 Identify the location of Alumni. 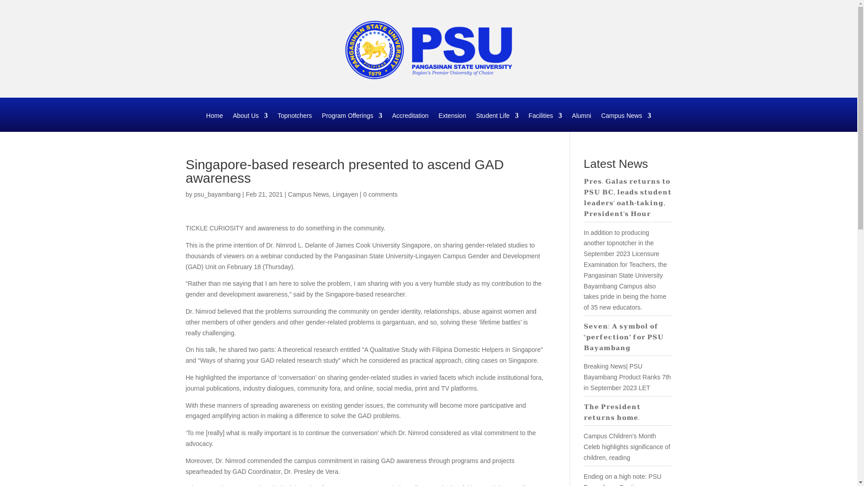
(581, 121).